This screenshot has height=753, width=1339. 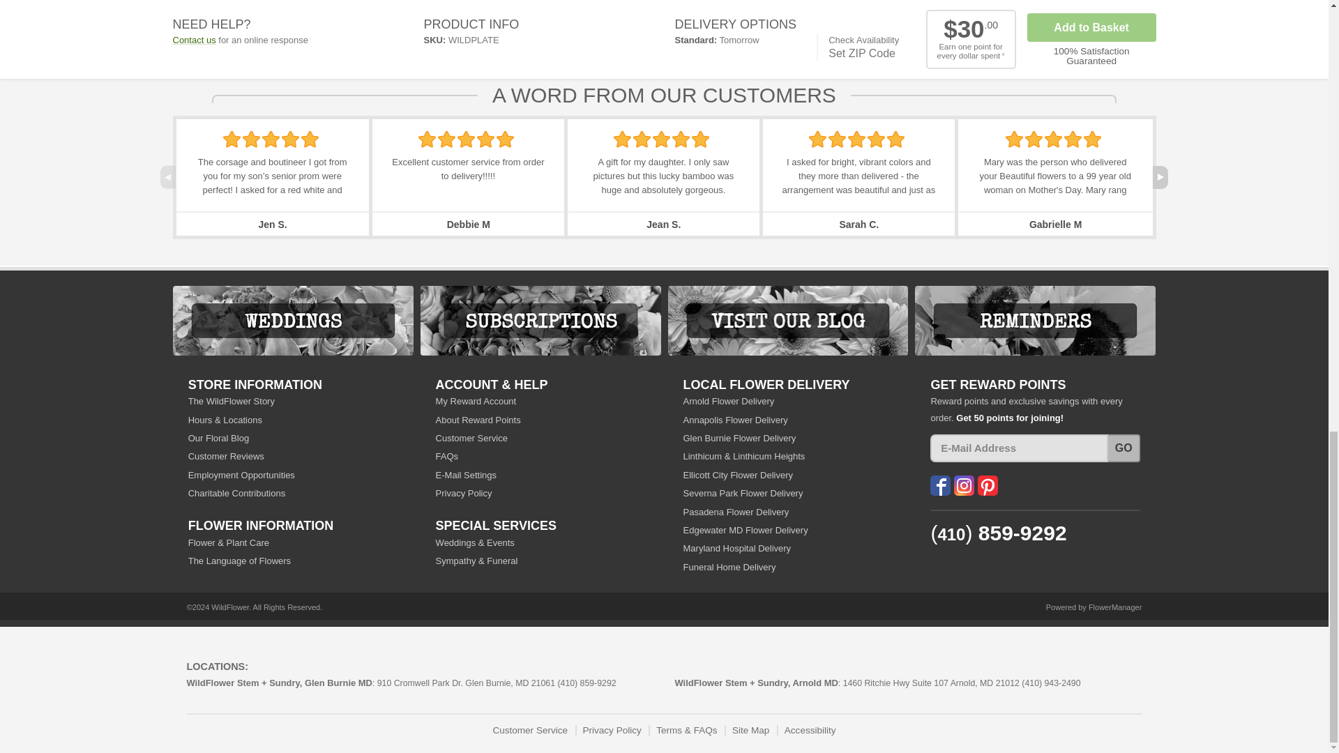 What do you see at coordinates (485, 139) in the screenshot?
I see `Full Star` at bounding box center [485, 139].